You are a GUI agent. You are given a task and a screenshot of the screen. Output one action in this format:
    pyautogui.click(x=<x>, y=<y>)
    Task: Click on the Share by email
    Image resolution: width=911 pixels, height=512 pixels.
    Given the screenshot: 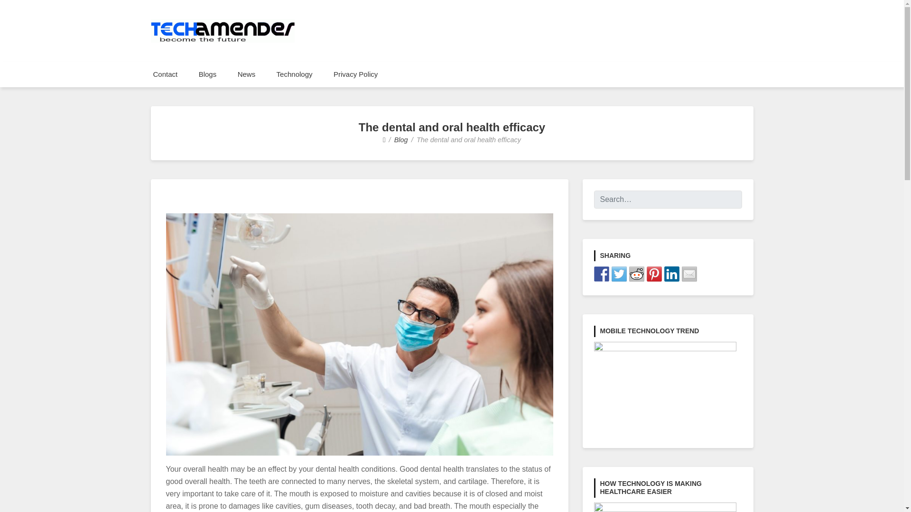 What is the action you would take?
    pyautogui.click(x=689, y=274)
    